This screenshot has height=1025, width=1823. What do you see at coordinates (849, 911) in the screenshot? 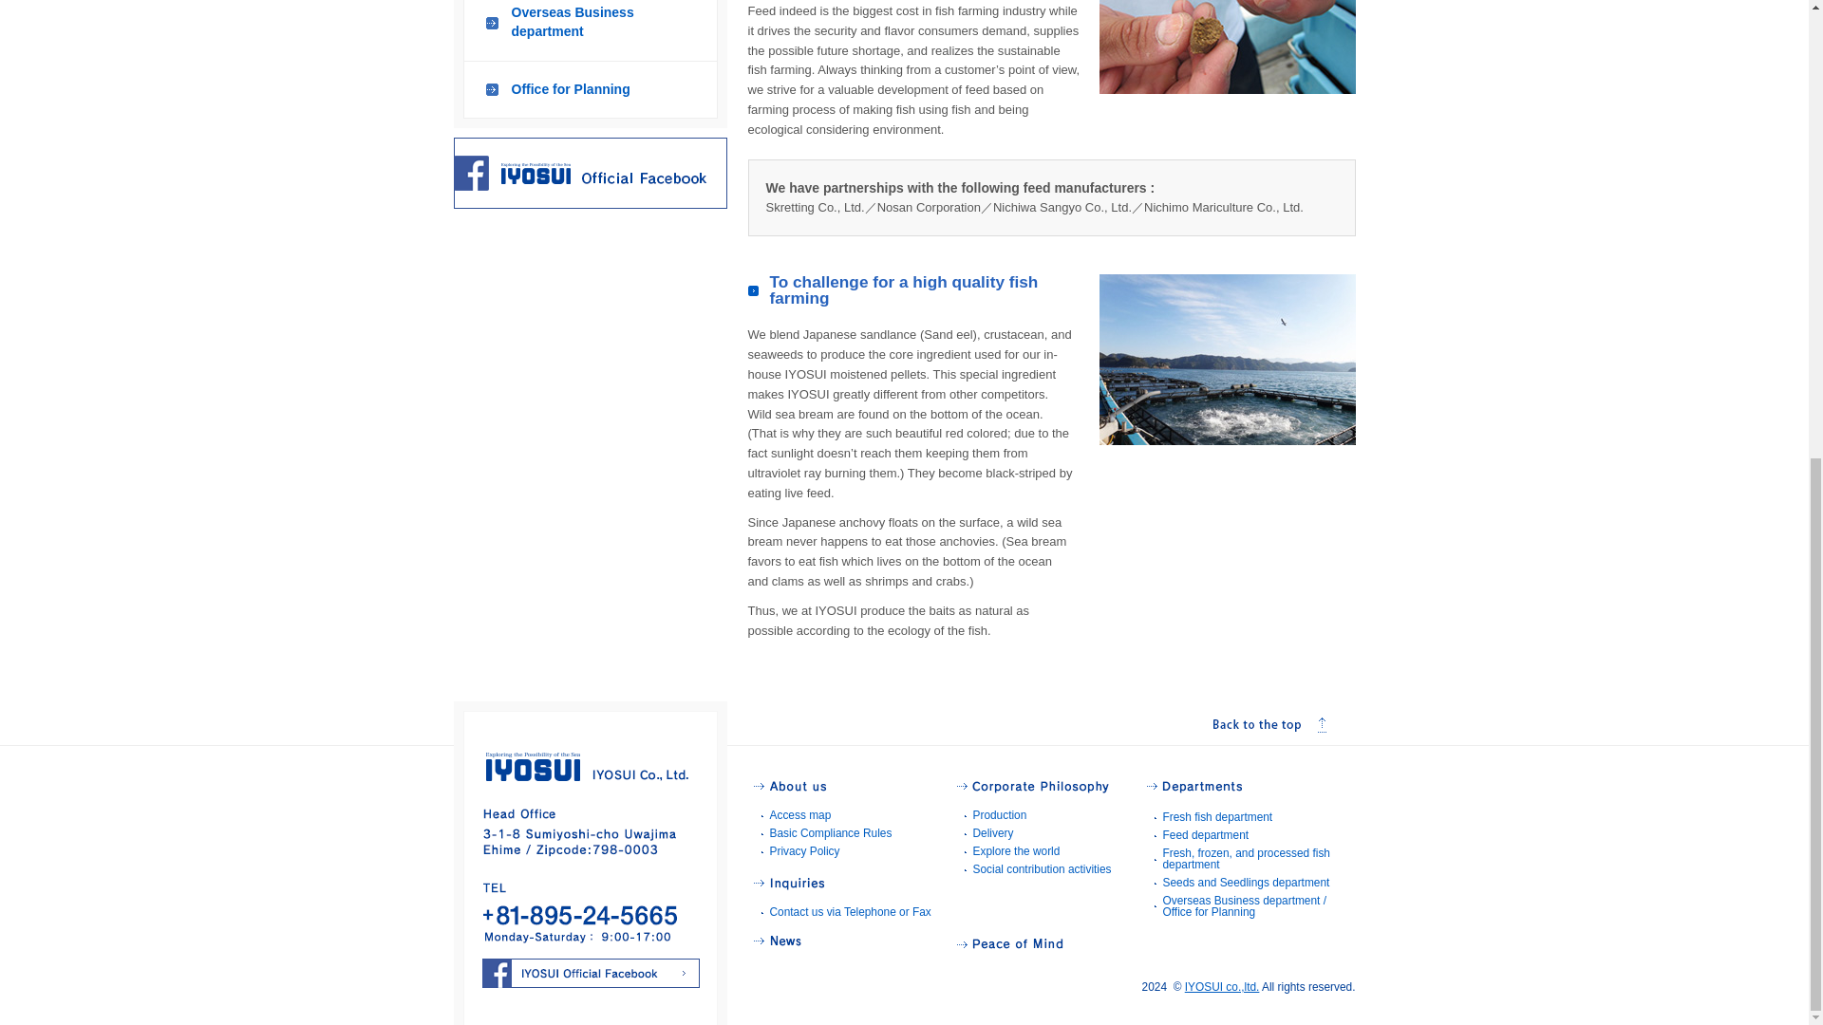
I see `Contact us via Telephone or Fax` at bounding box center [849, 911].